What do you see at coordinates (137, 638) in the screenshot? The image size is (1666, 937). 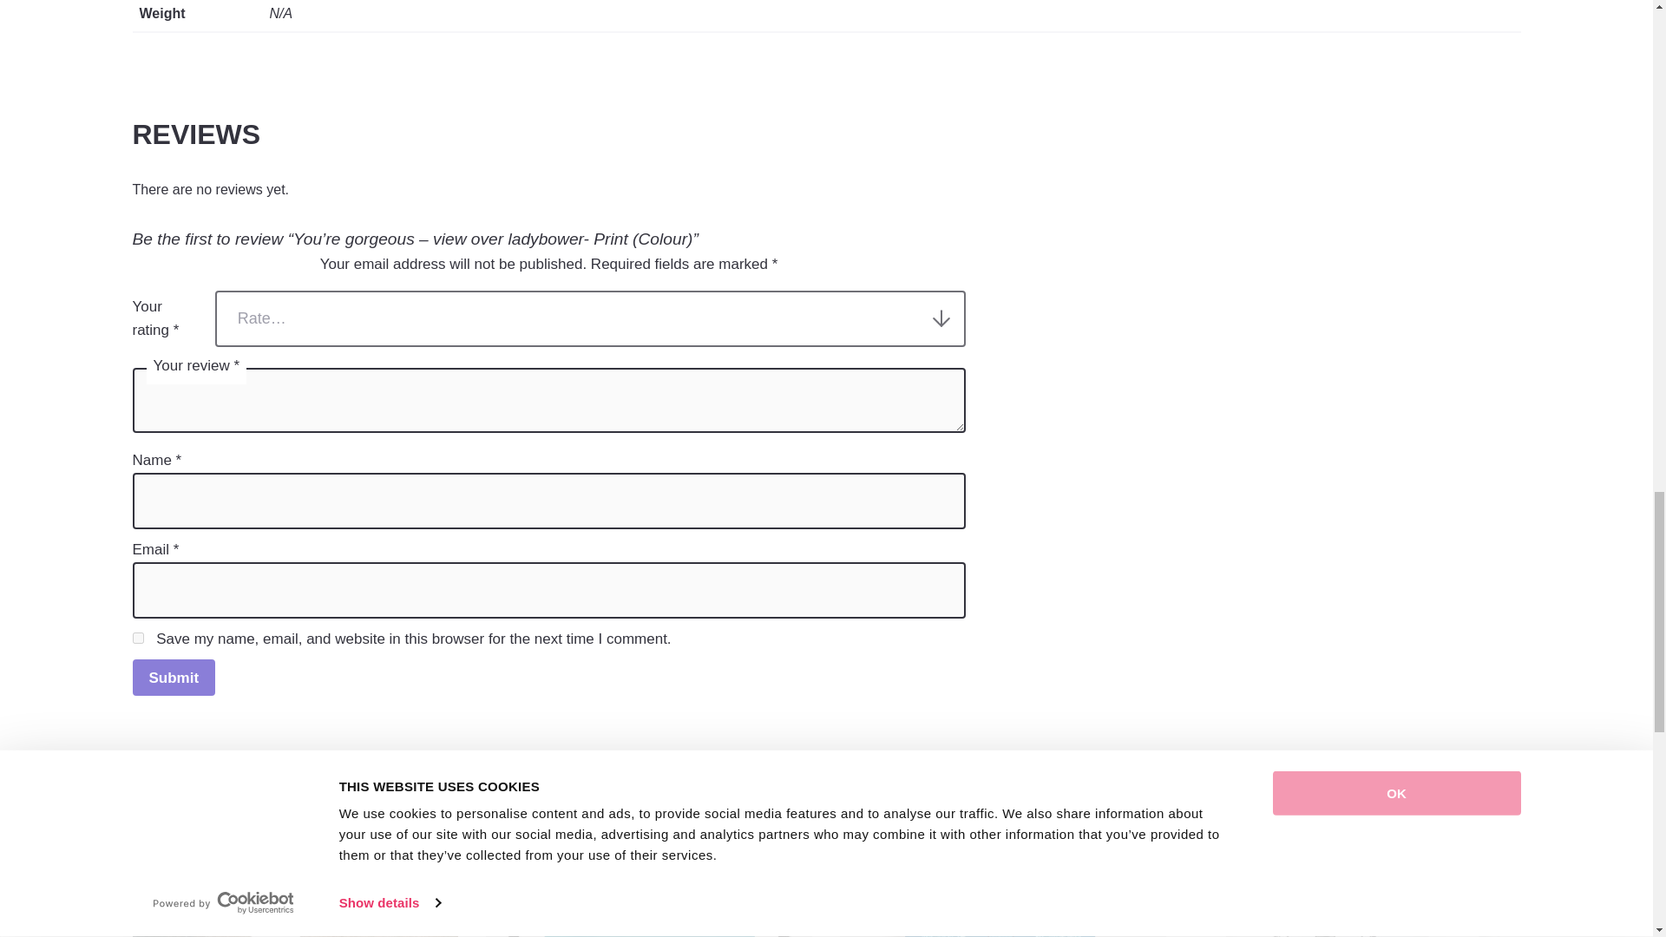 I see `yes` at bounding box center [137, 638].